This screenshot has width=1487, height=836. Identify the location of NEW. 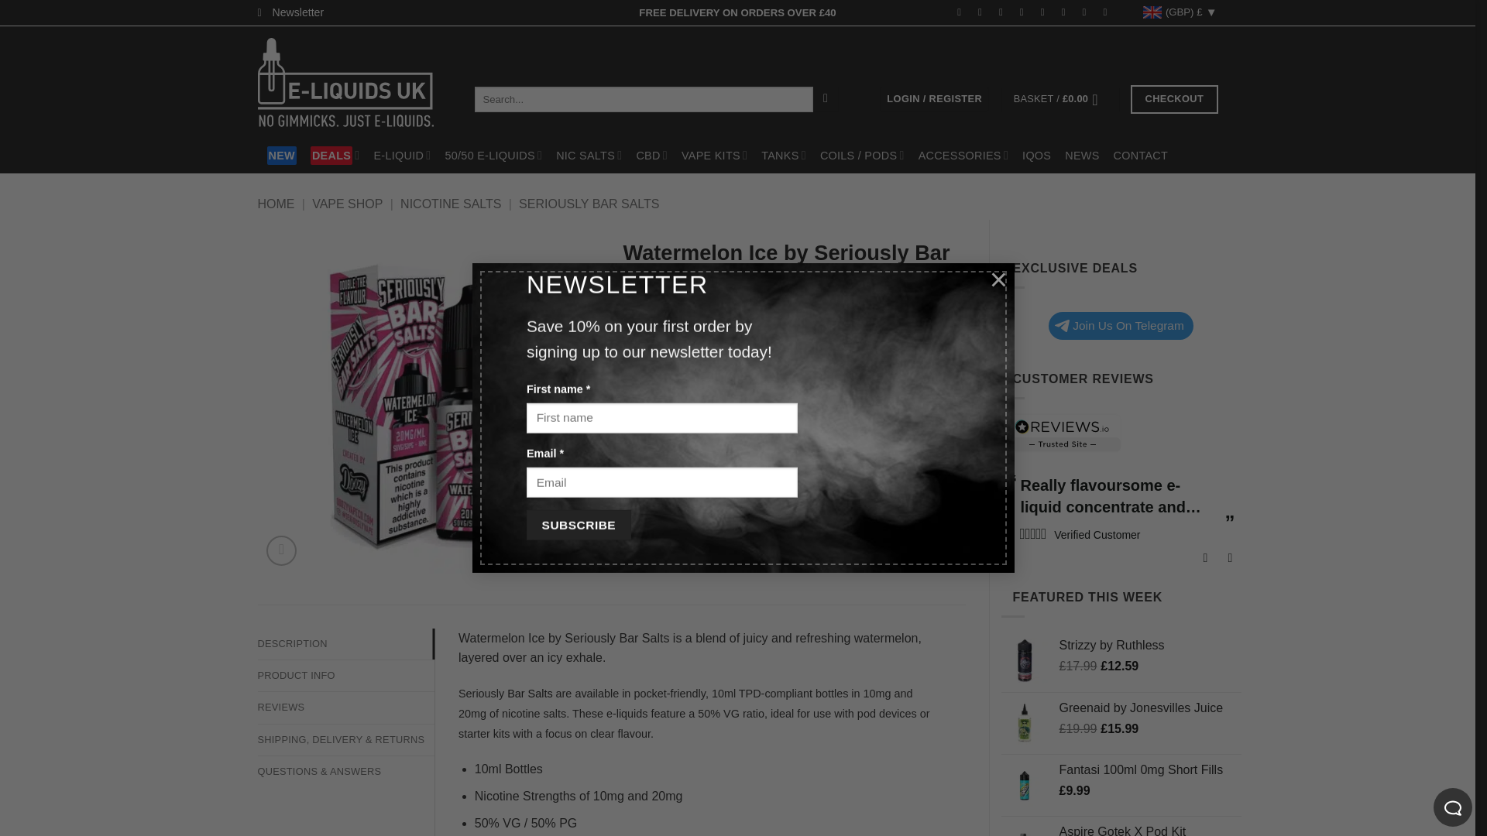
(280, 155).